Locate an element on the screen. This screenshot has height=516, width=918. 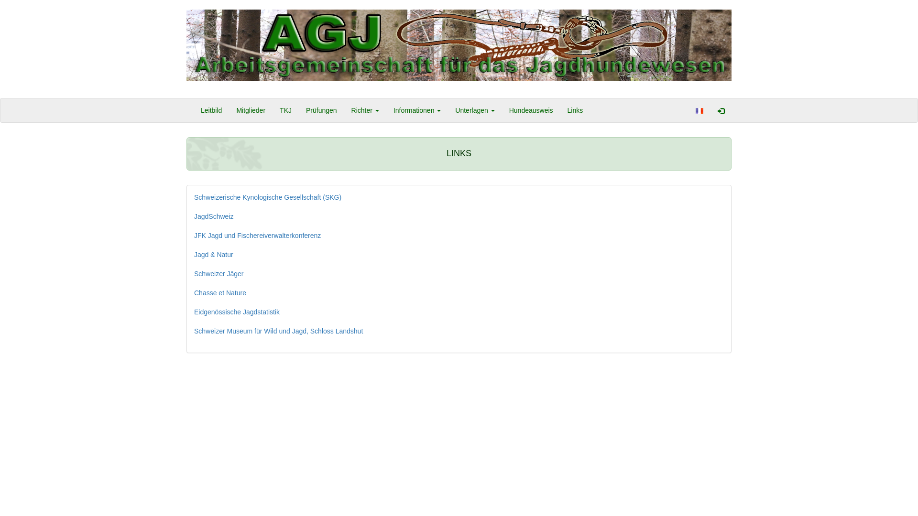
Hundeausweis is located at coordinates (531, 110).